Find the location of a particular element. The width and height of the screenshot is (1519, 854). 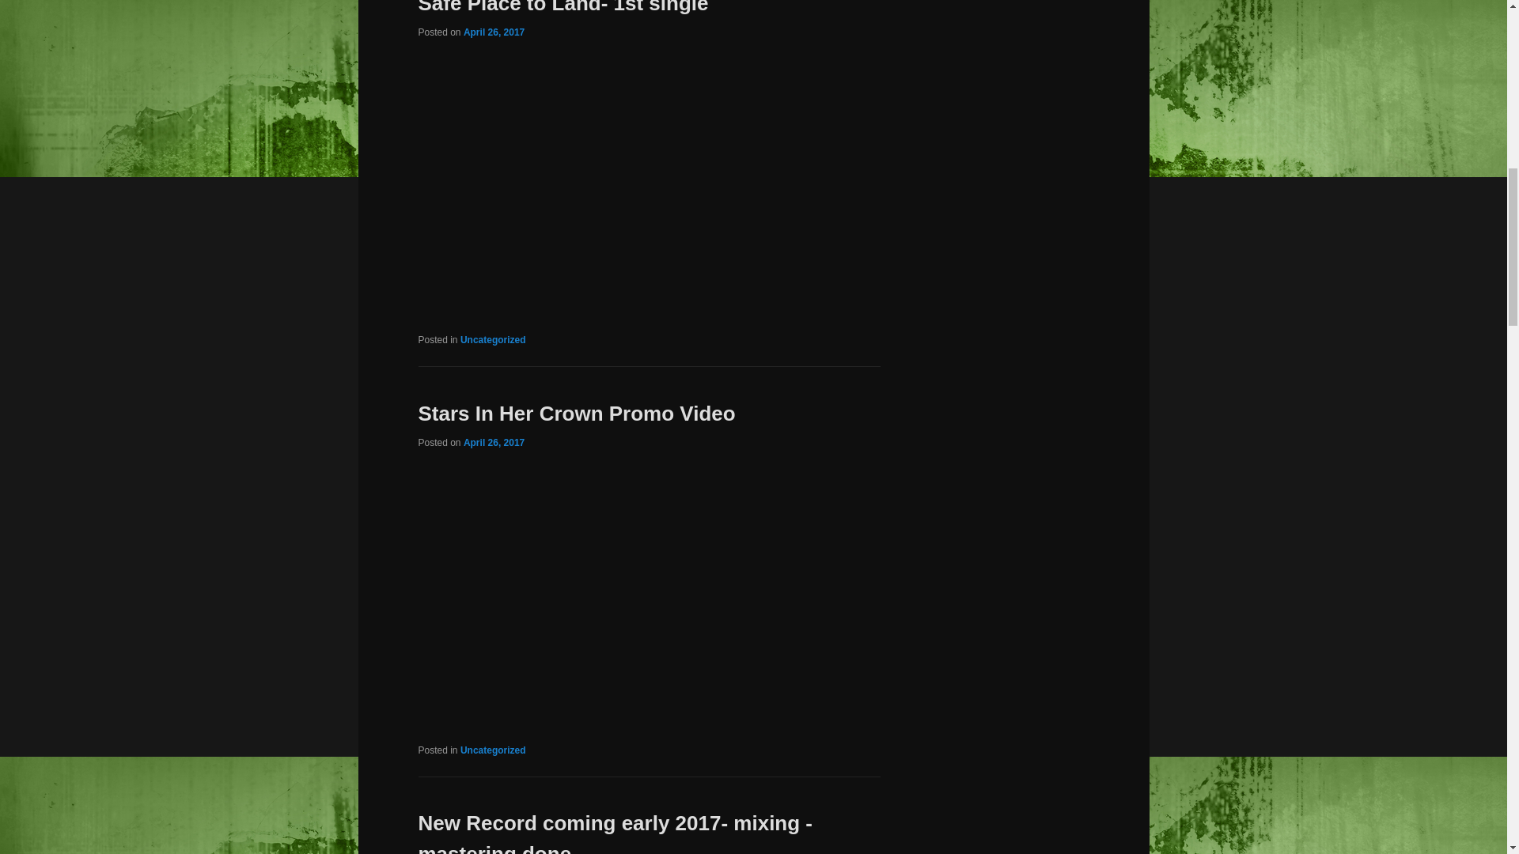

Uncategorized is located at coordinates (492, 750).